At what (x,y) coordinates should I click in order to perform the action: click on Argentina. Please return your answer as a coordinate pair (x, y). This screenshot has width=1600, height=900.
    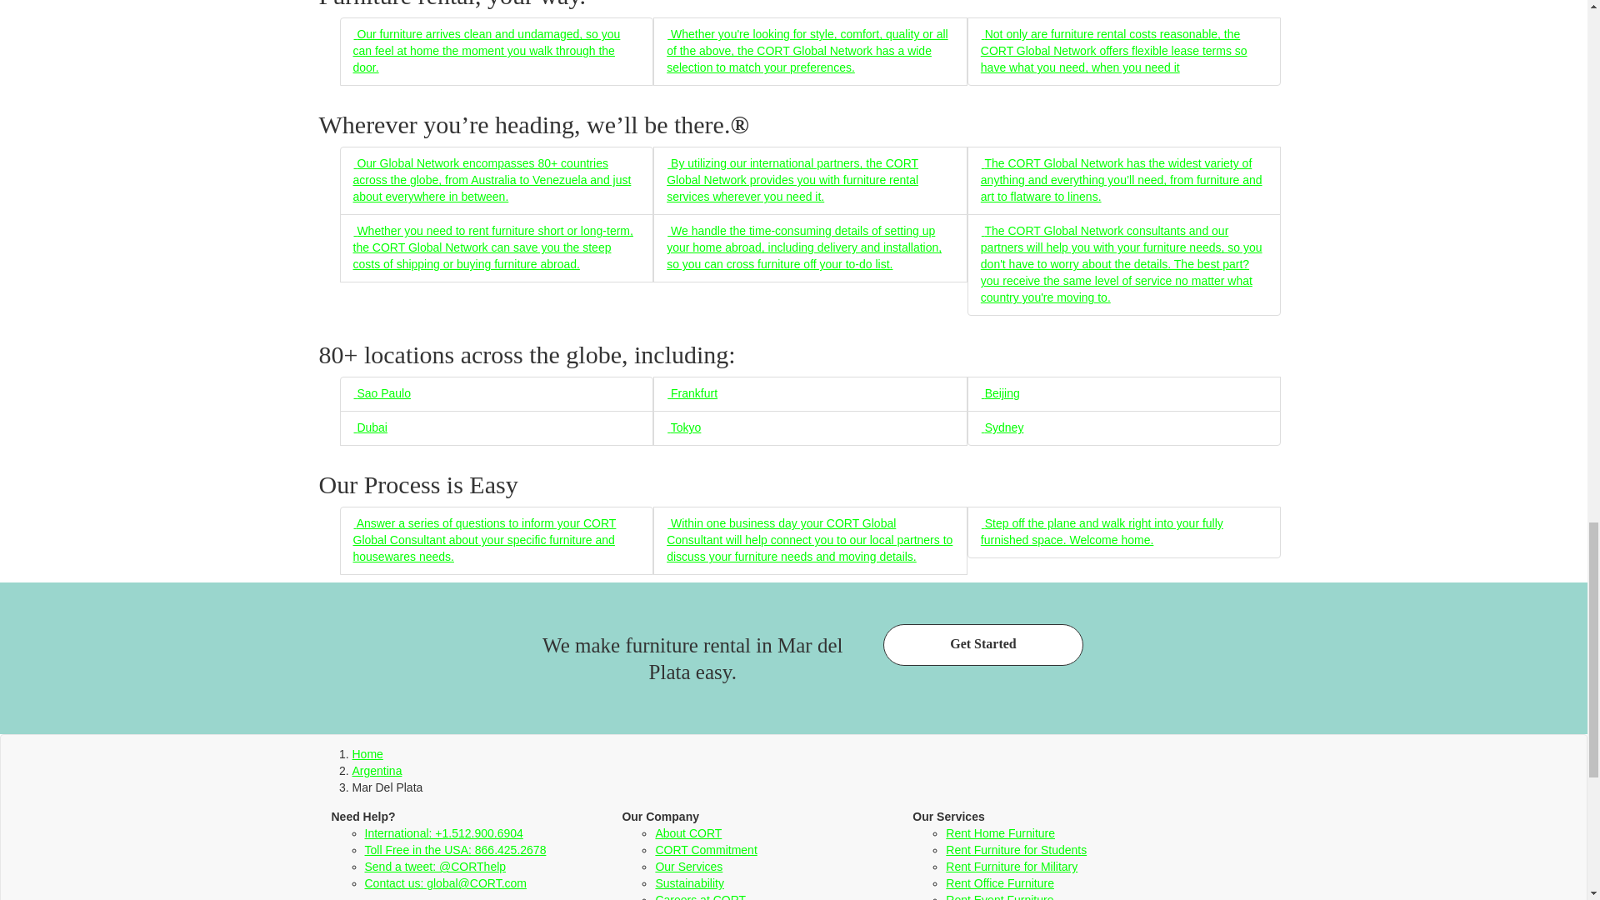
    Looking at the image, I should click on (377, 770).